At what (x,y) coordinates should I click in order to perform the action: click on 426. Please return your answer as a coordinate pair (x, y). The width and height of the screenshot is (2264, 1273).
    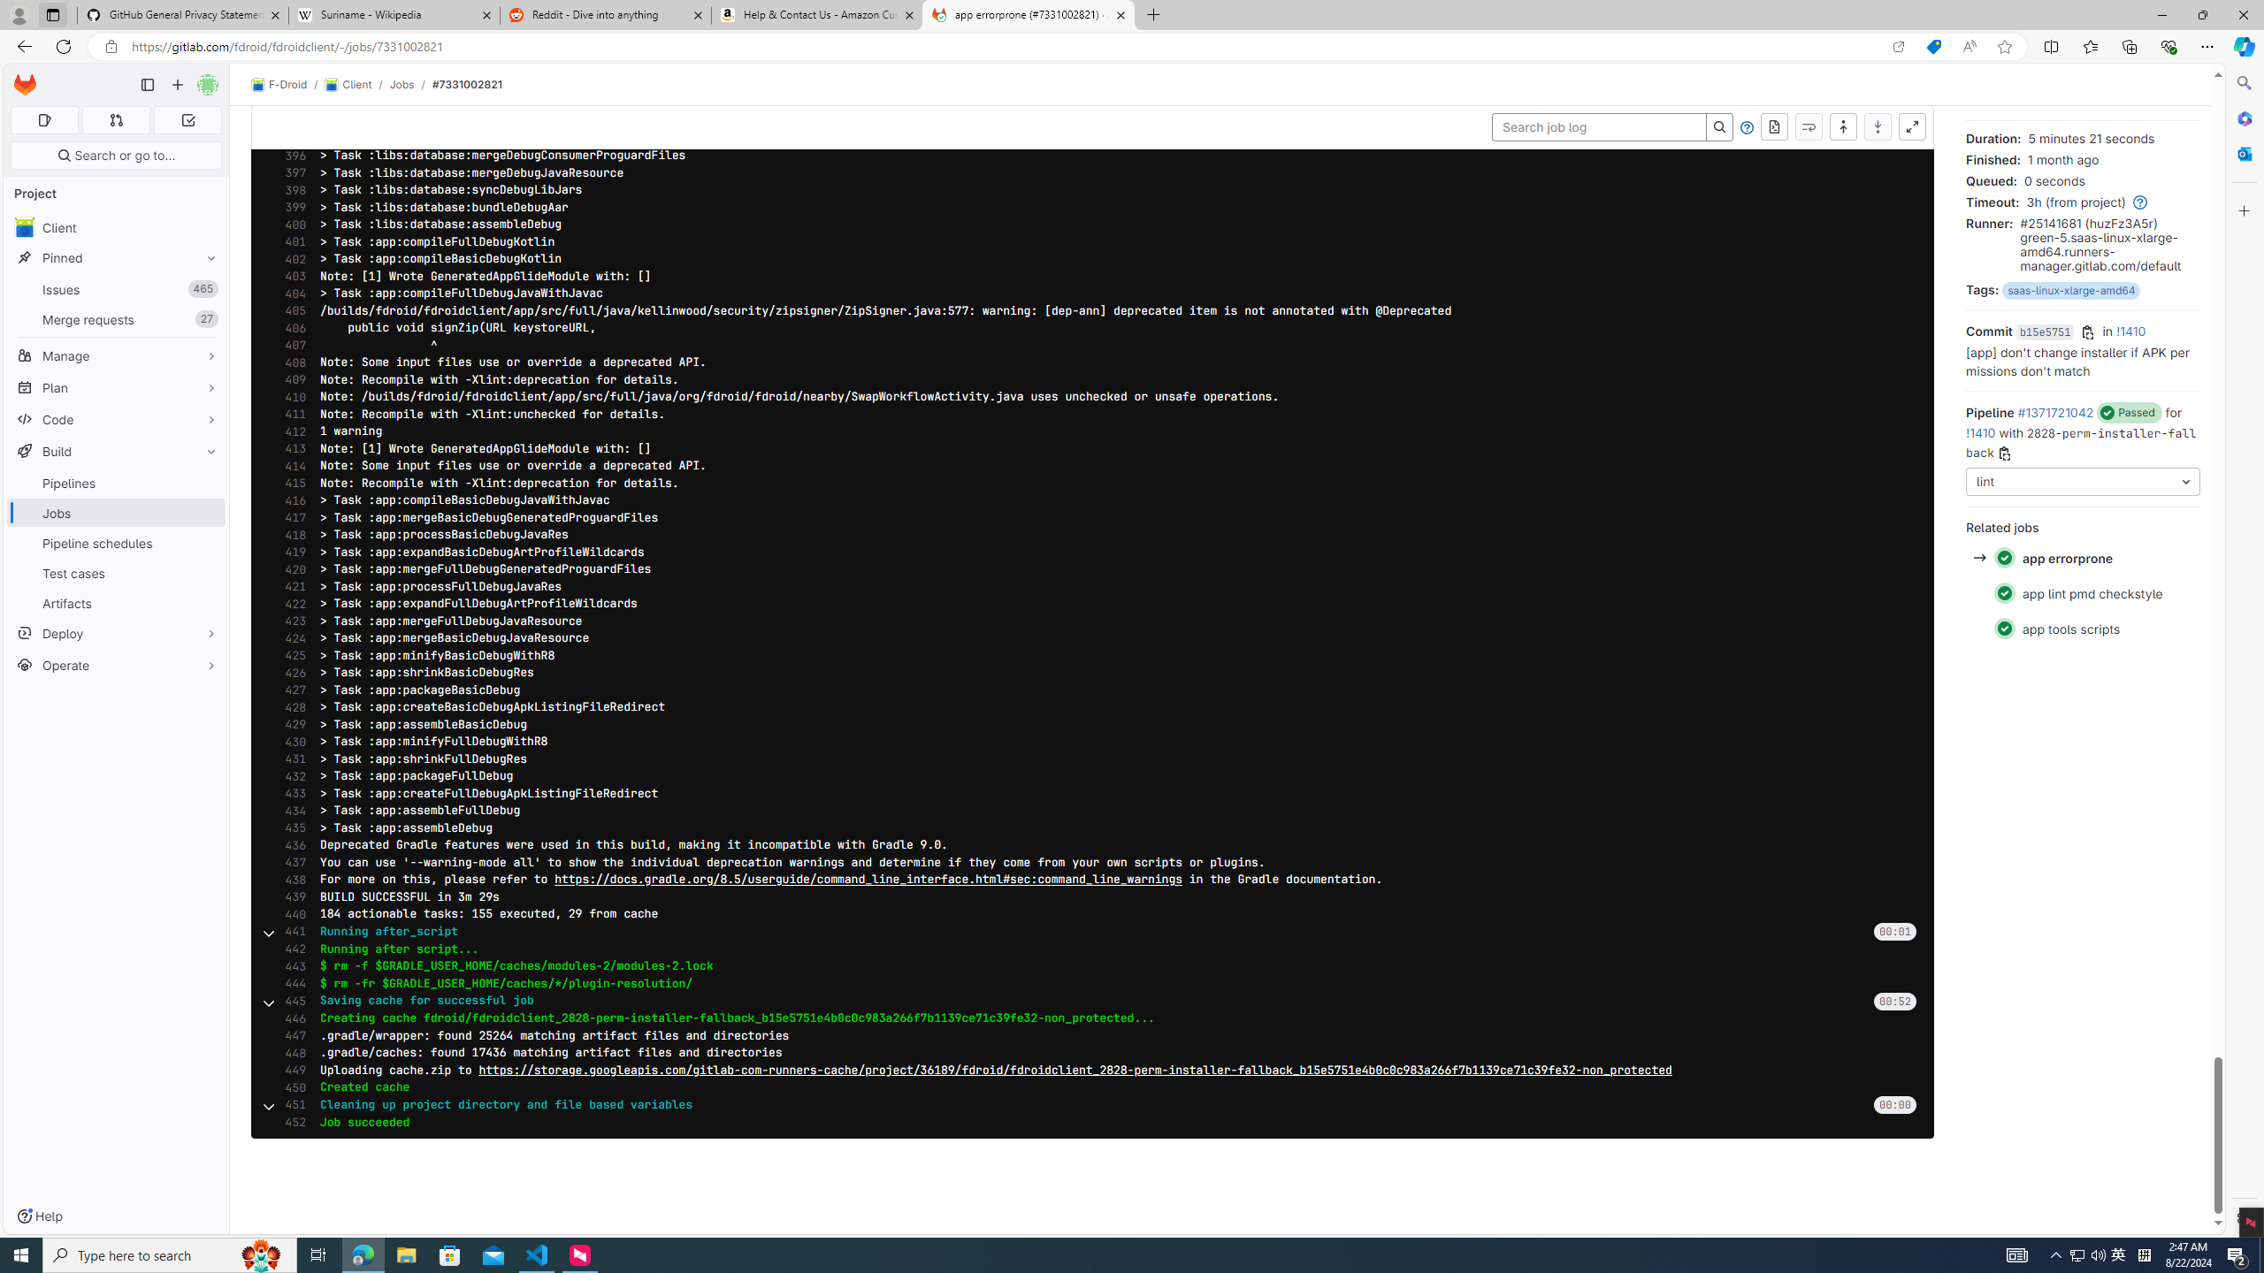
    Looking at the image, I should click on (290, 673).